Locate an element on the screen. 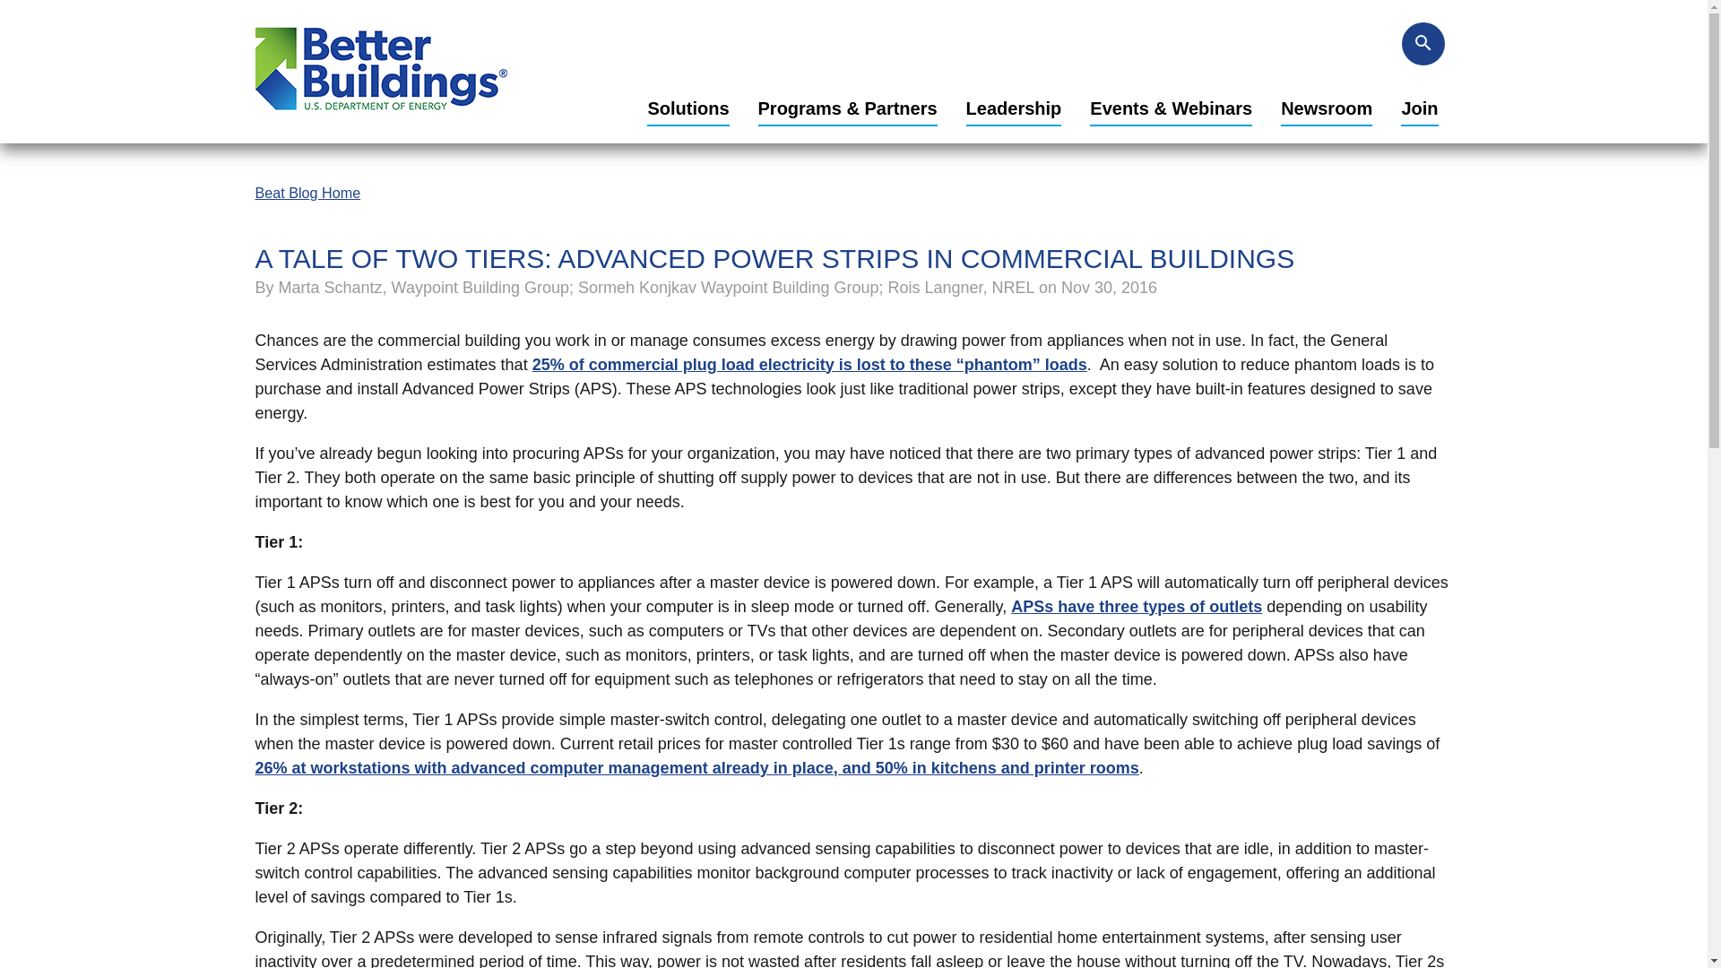 This screenshot has width=1721, height=968. Newsroom is located at coordinates (1326, 109).